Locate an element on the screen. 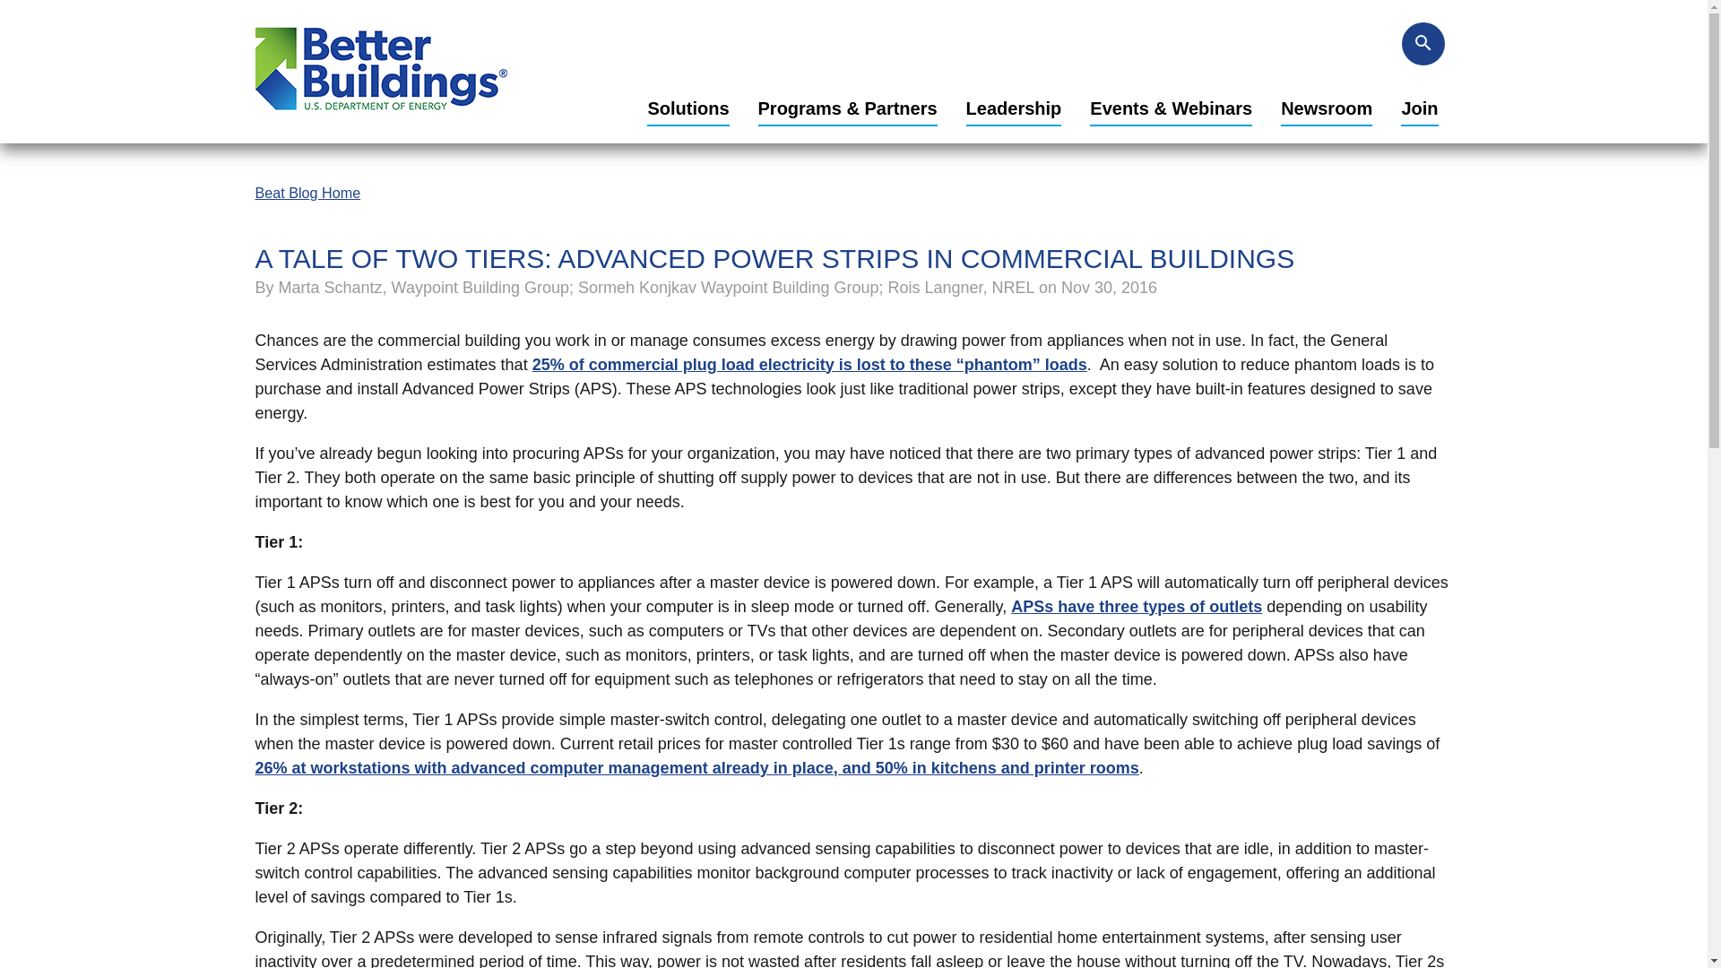 This screenshot has width=1721, height=968. Newsroom is located at coordinates (1326, 109).